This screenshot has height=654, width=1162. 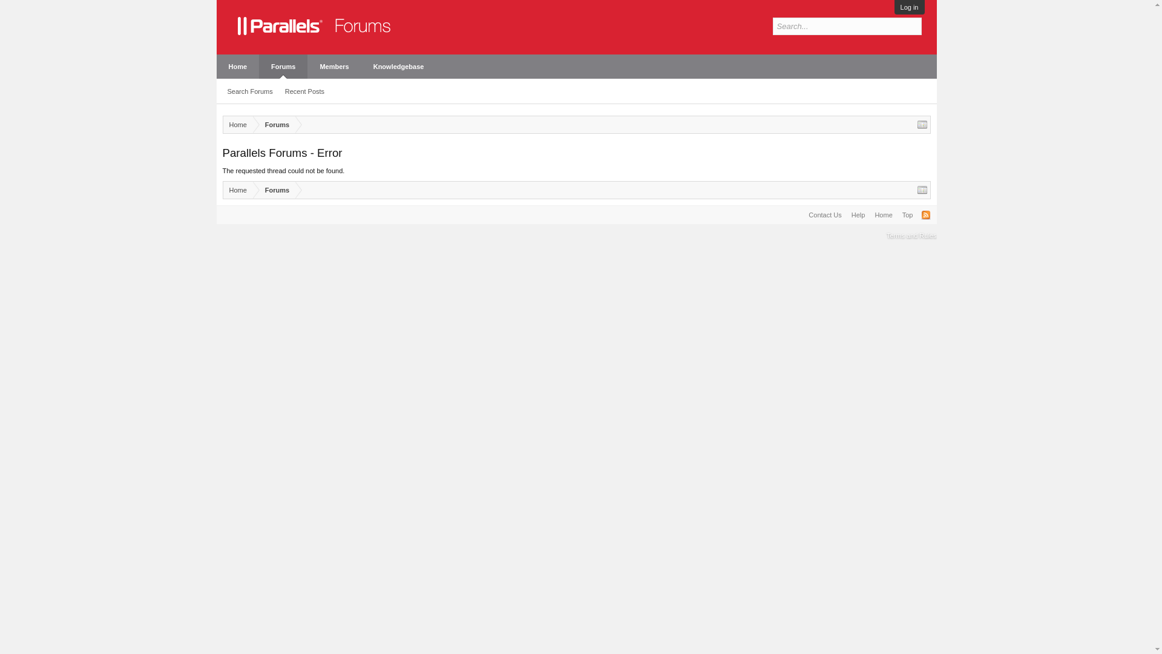 I want to click on Open quick navigation, so click(x=922, y=124).